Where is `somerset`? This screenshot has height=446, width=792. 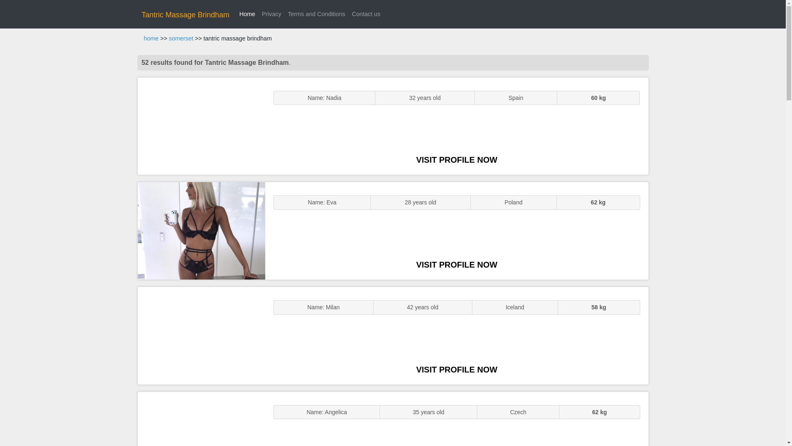 somerset is located at coordinates (181, 38).